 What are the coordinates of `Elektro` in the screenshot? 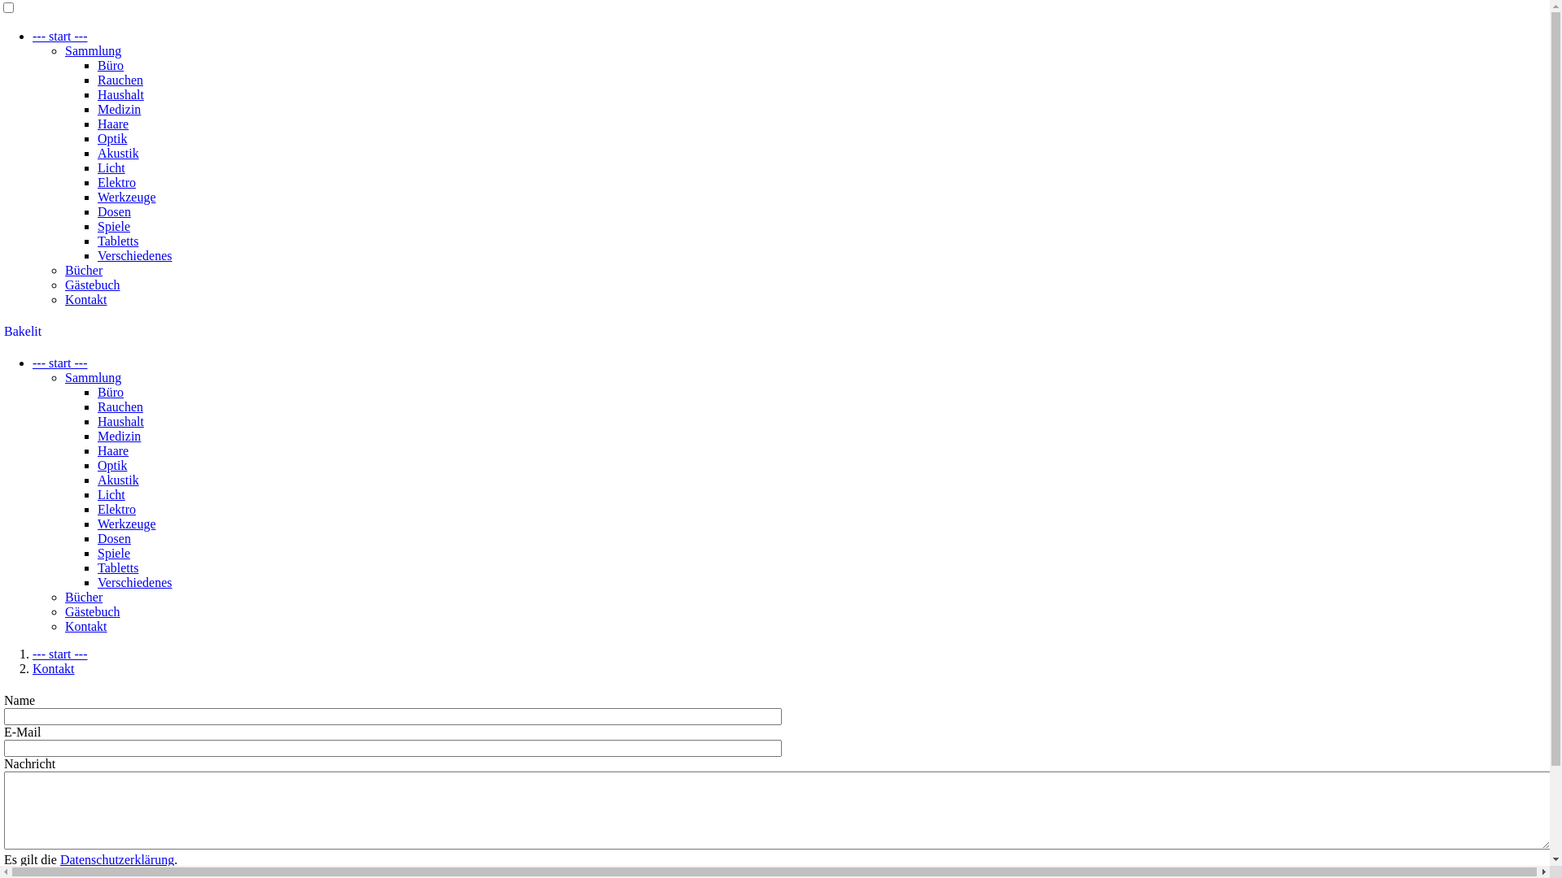 It's located at (117, 182).